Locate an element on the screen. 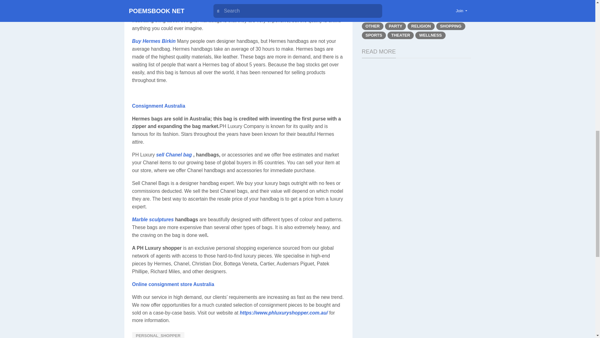  Consignment Australia is located at coordinates (158, 106).